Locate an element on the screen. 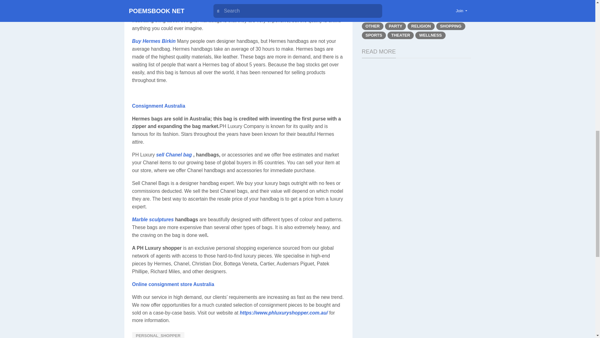  Consignment Australia is located at coordinates (158, 106).